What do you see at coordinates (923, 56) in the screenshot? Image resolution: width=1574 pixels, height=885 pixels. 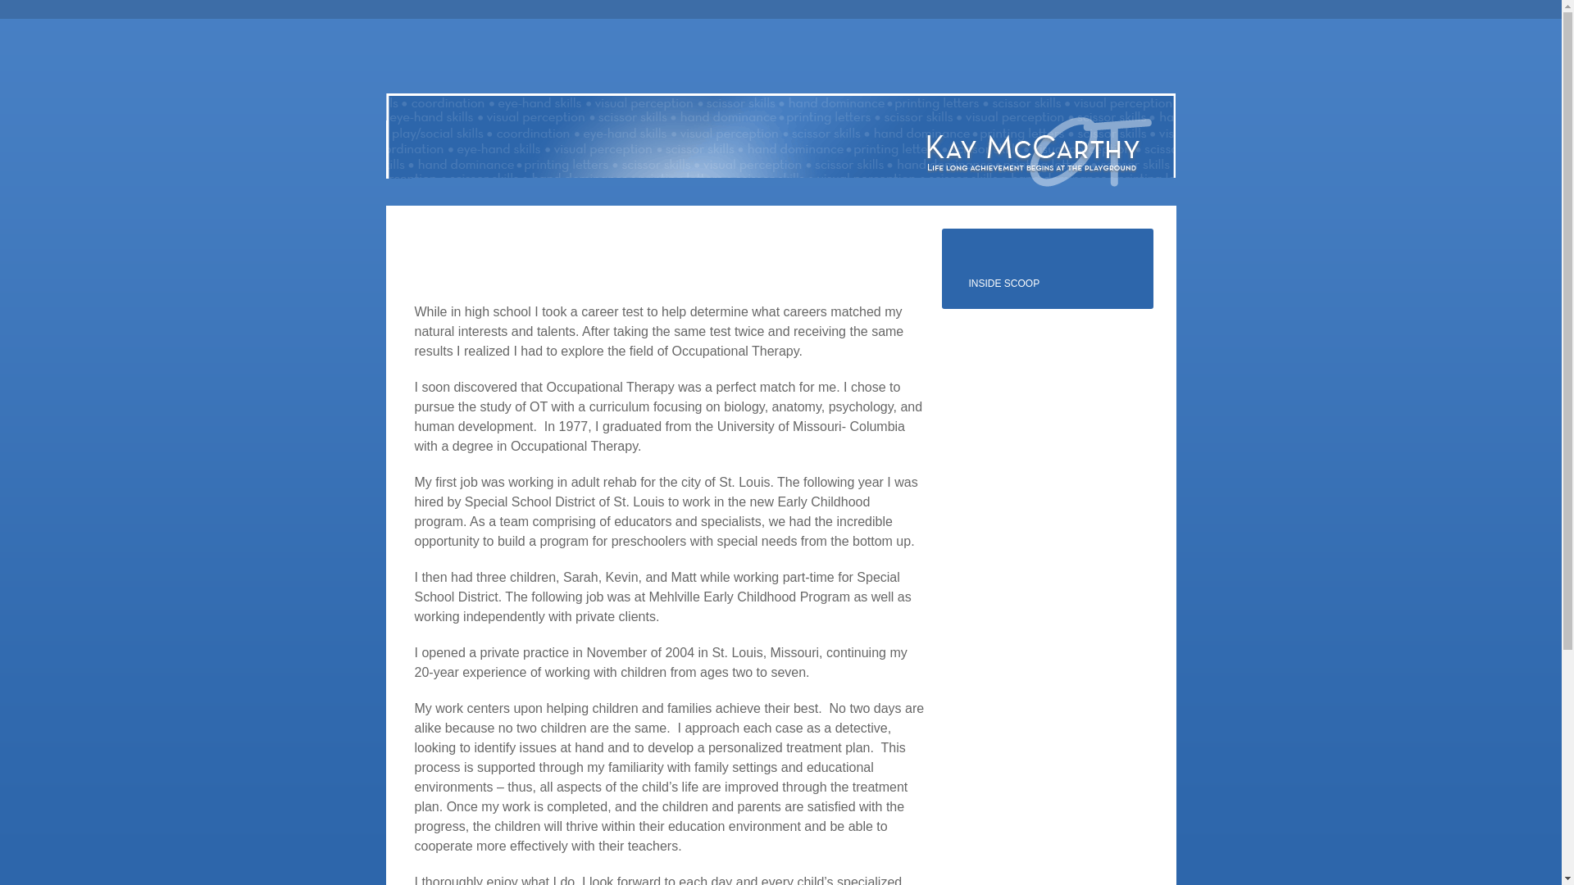 I see `Contact Info` at bounding box center [923, 56].